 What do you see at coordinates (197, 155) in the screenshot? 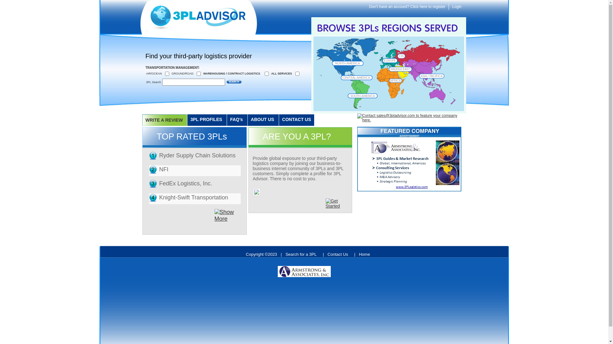
I see `Ryder Supply Chain Solutions` at bounding box center [197, 155].